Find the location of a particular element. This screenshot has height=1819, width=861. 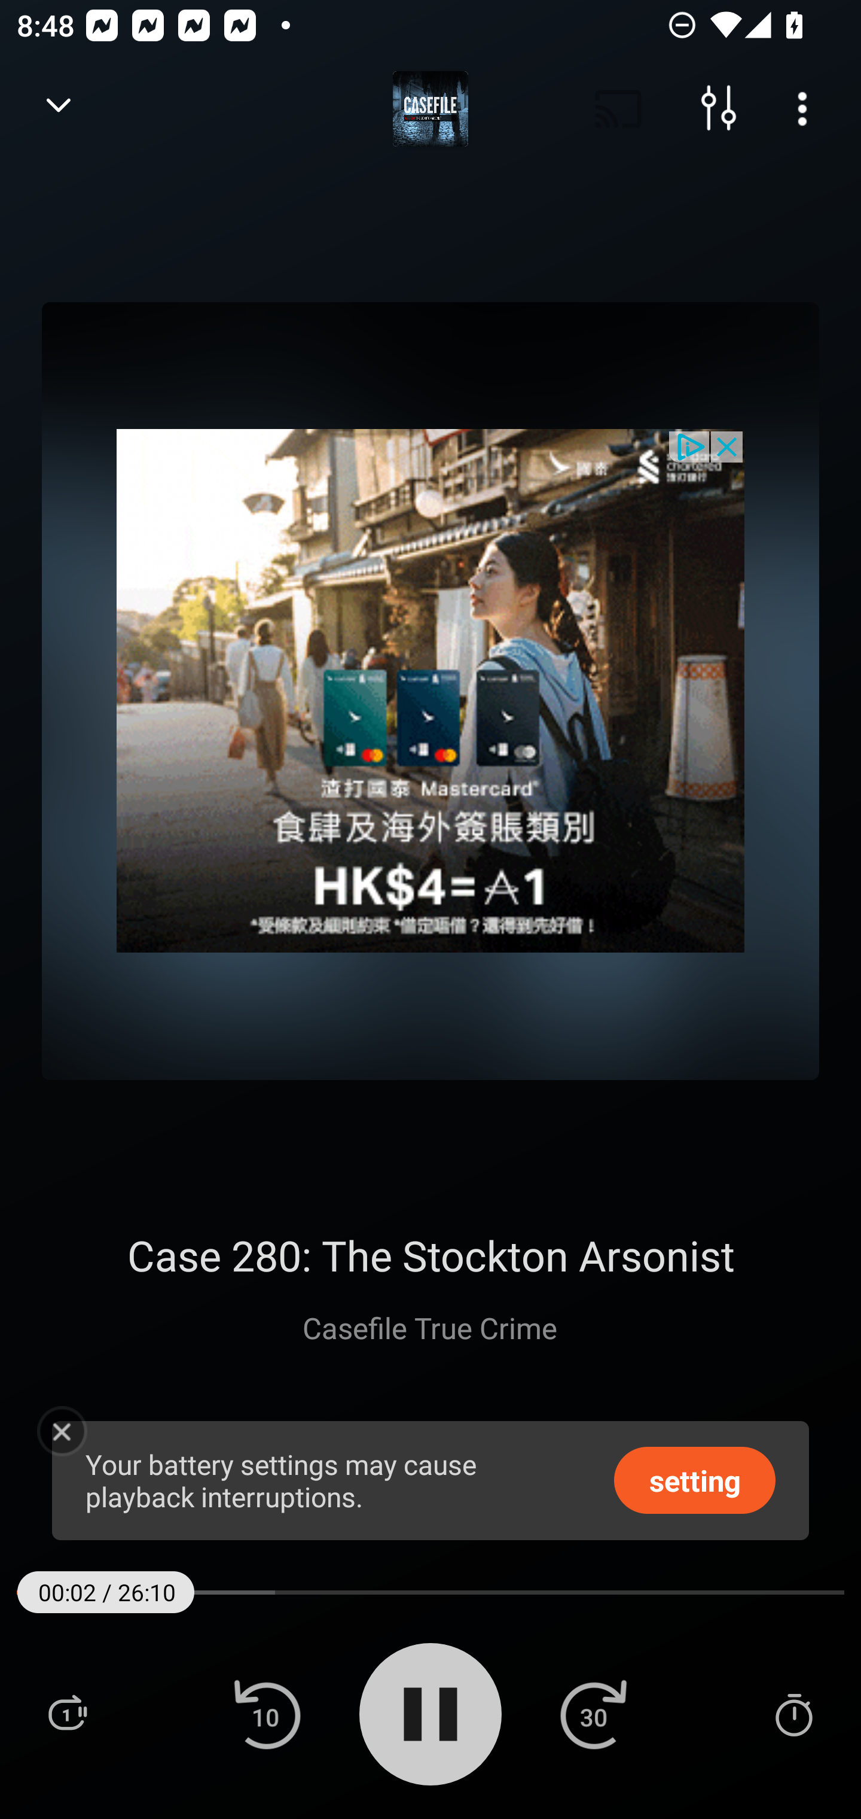

Sleep Timer  is located at coordinates (793, 1714).